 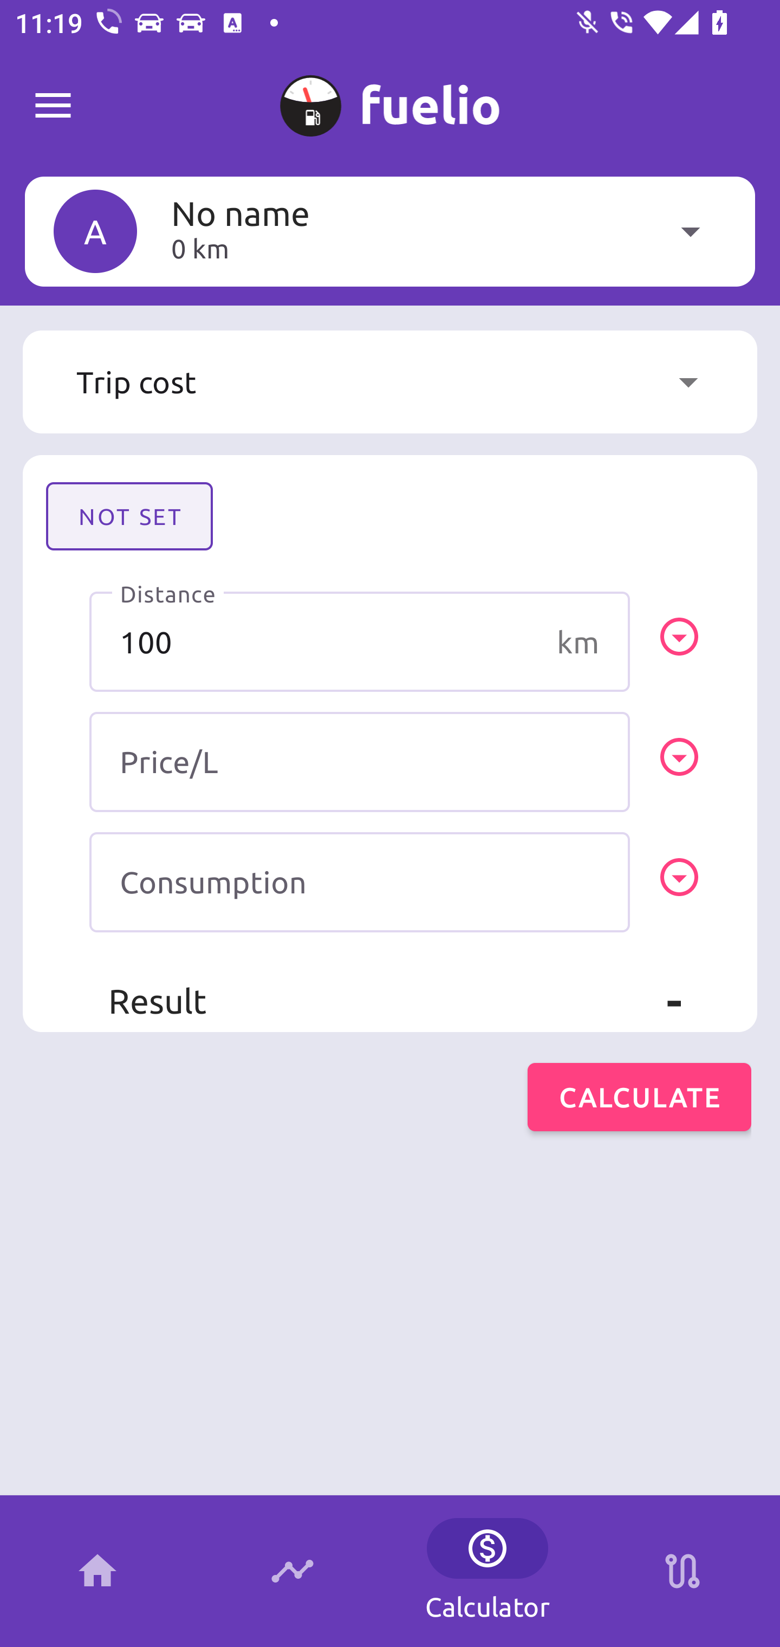 I want to click on Show dropdown menu, so click(x=688, y=382).